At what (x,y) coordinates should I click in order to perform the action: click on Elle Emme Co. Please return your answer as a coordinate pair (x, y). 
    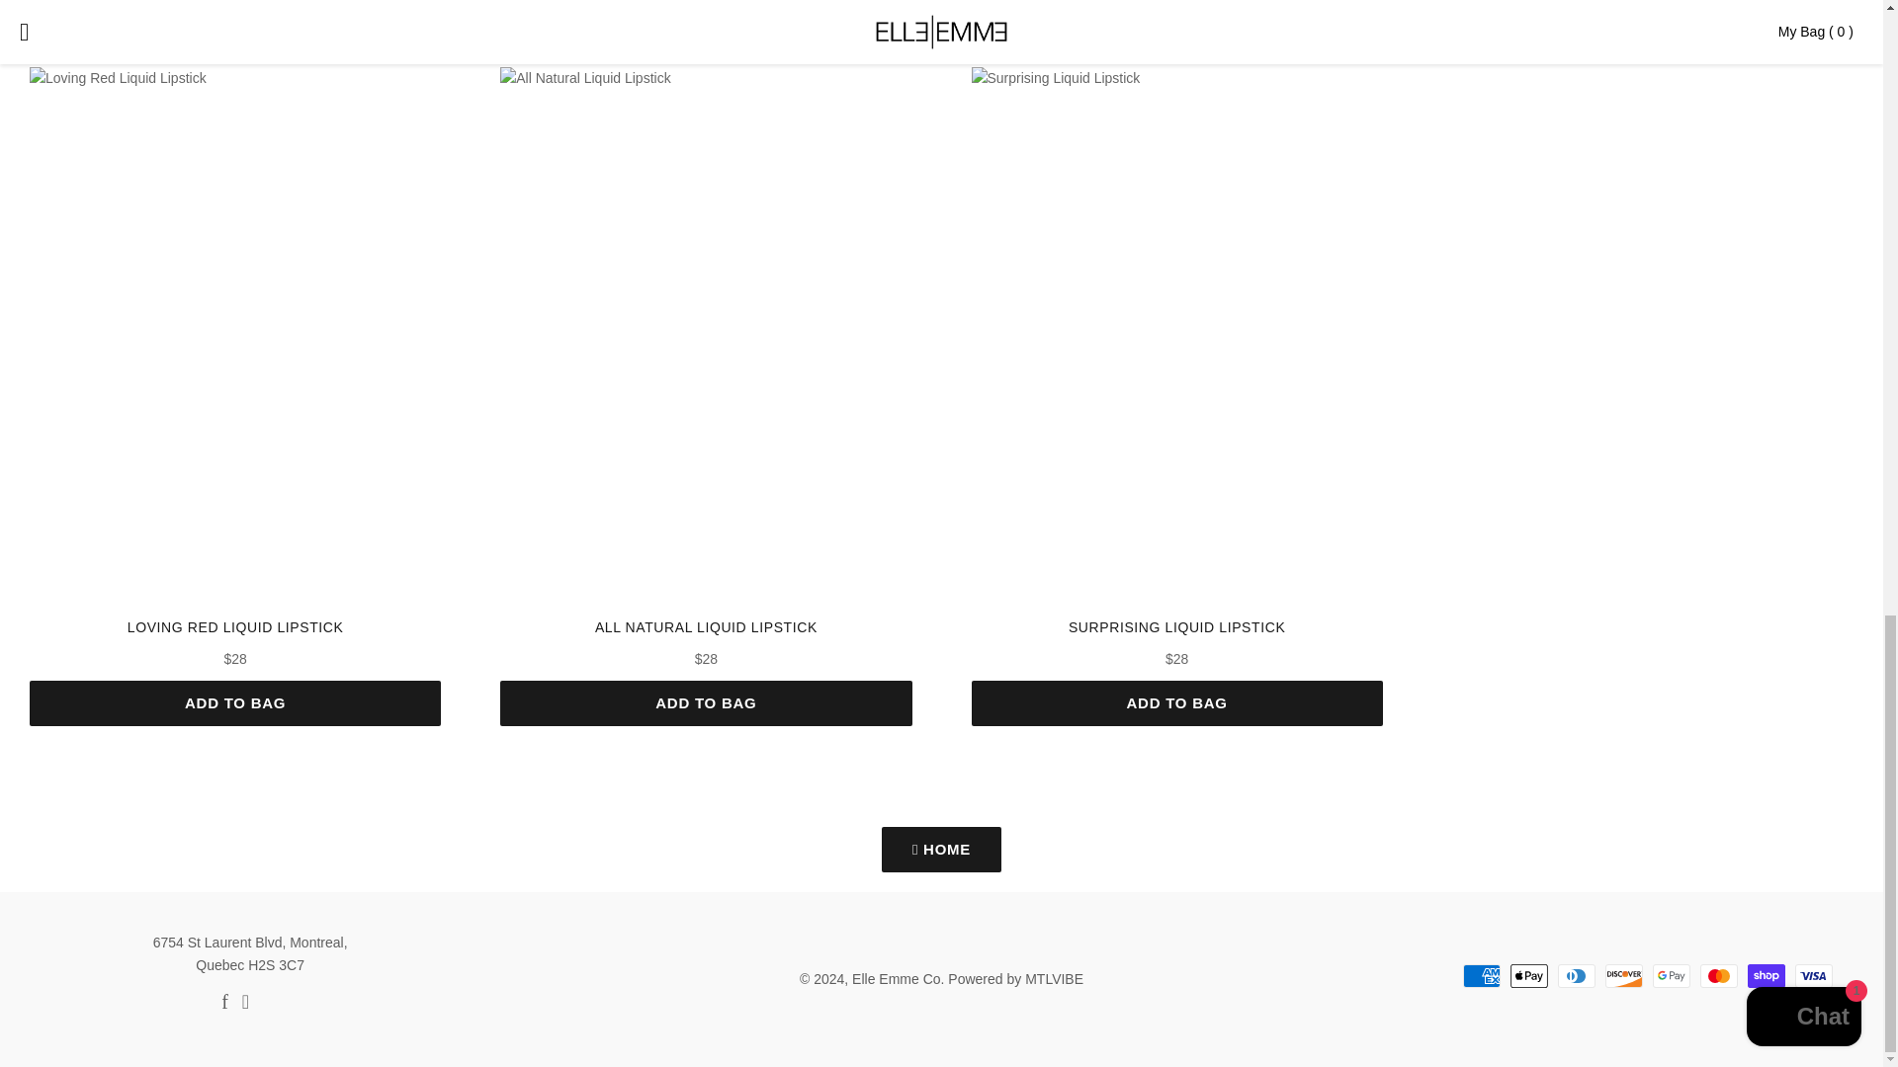
    Looking at the image, I should click on (896, 978).